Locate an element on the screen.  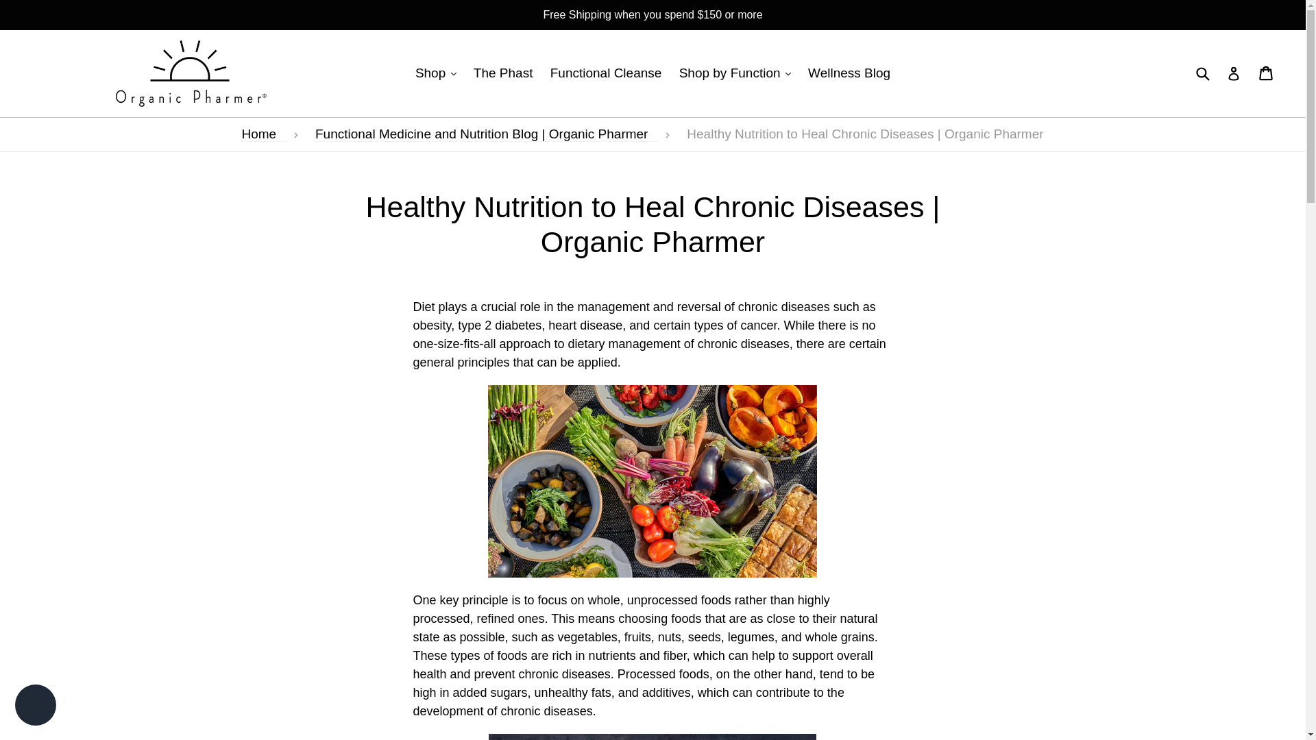
The Phast is located at coordinates (503, 73).